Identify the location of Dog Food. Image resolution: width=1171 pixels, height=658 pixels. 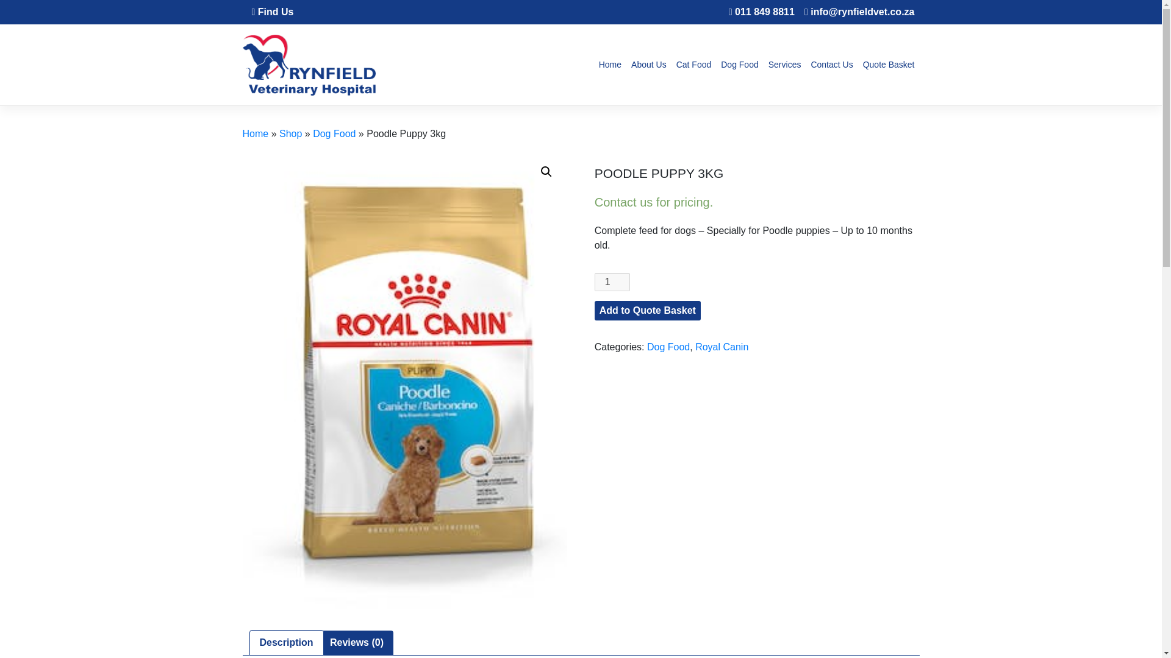
(739, 65).